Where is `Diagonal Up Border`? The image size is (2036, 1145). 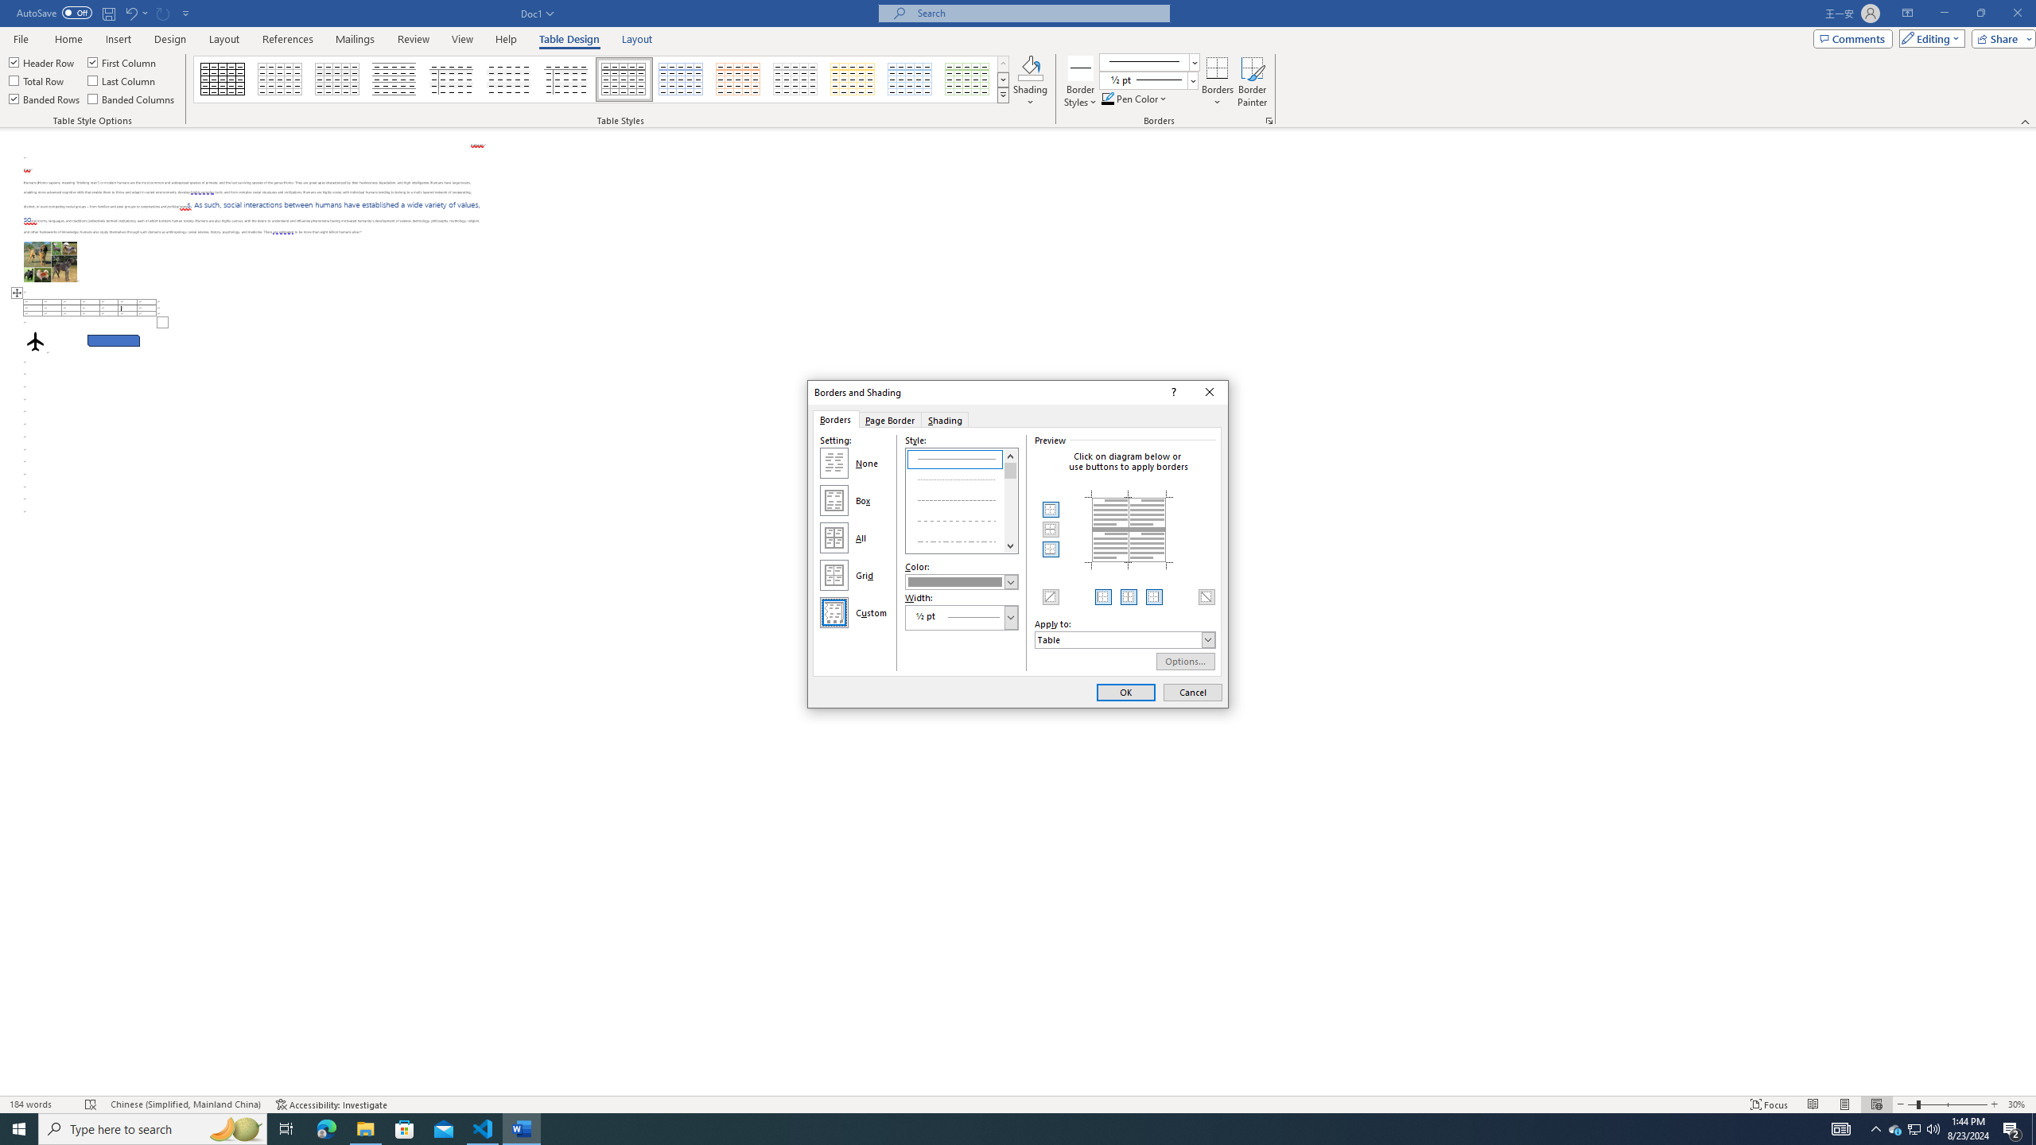
Diagonal Up Border is located at coordinates (1051, 596).